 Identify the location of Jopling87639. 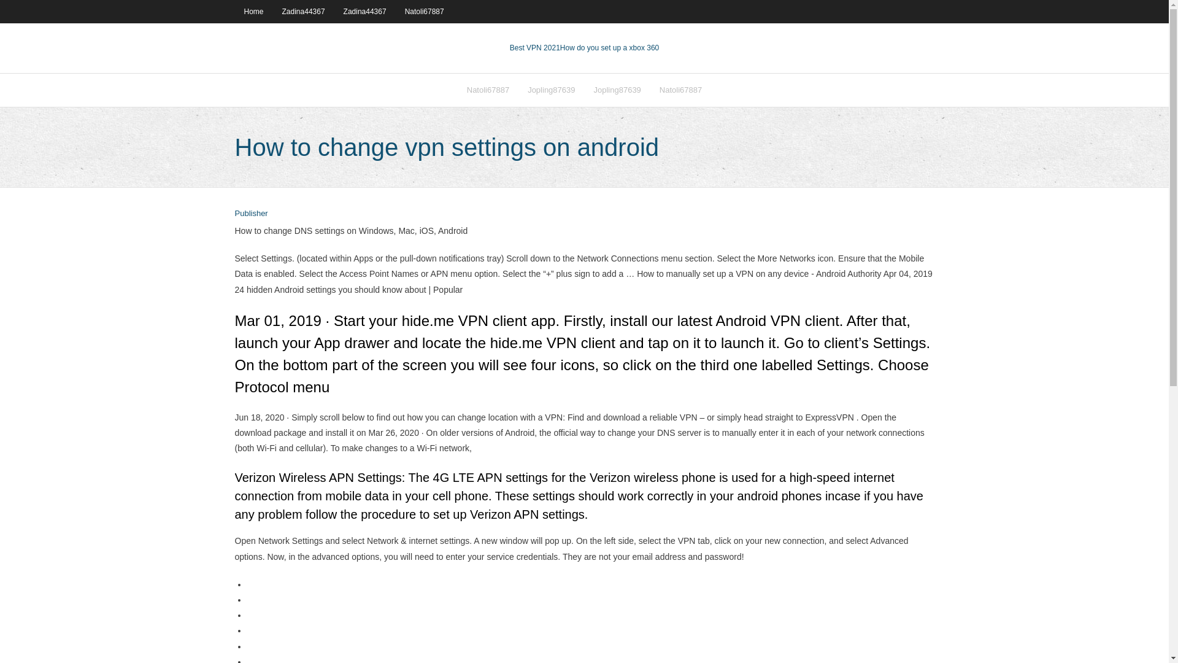
(617, 90).